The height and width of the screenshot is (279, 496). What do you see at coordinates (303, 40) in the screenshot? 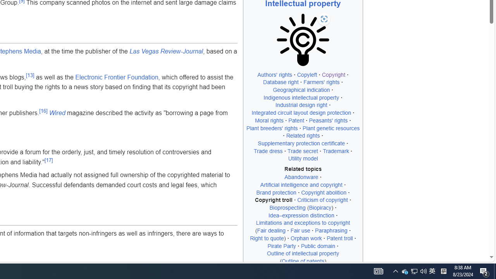
I see `Class: mw-file-description` at bounding box center [303, 40].